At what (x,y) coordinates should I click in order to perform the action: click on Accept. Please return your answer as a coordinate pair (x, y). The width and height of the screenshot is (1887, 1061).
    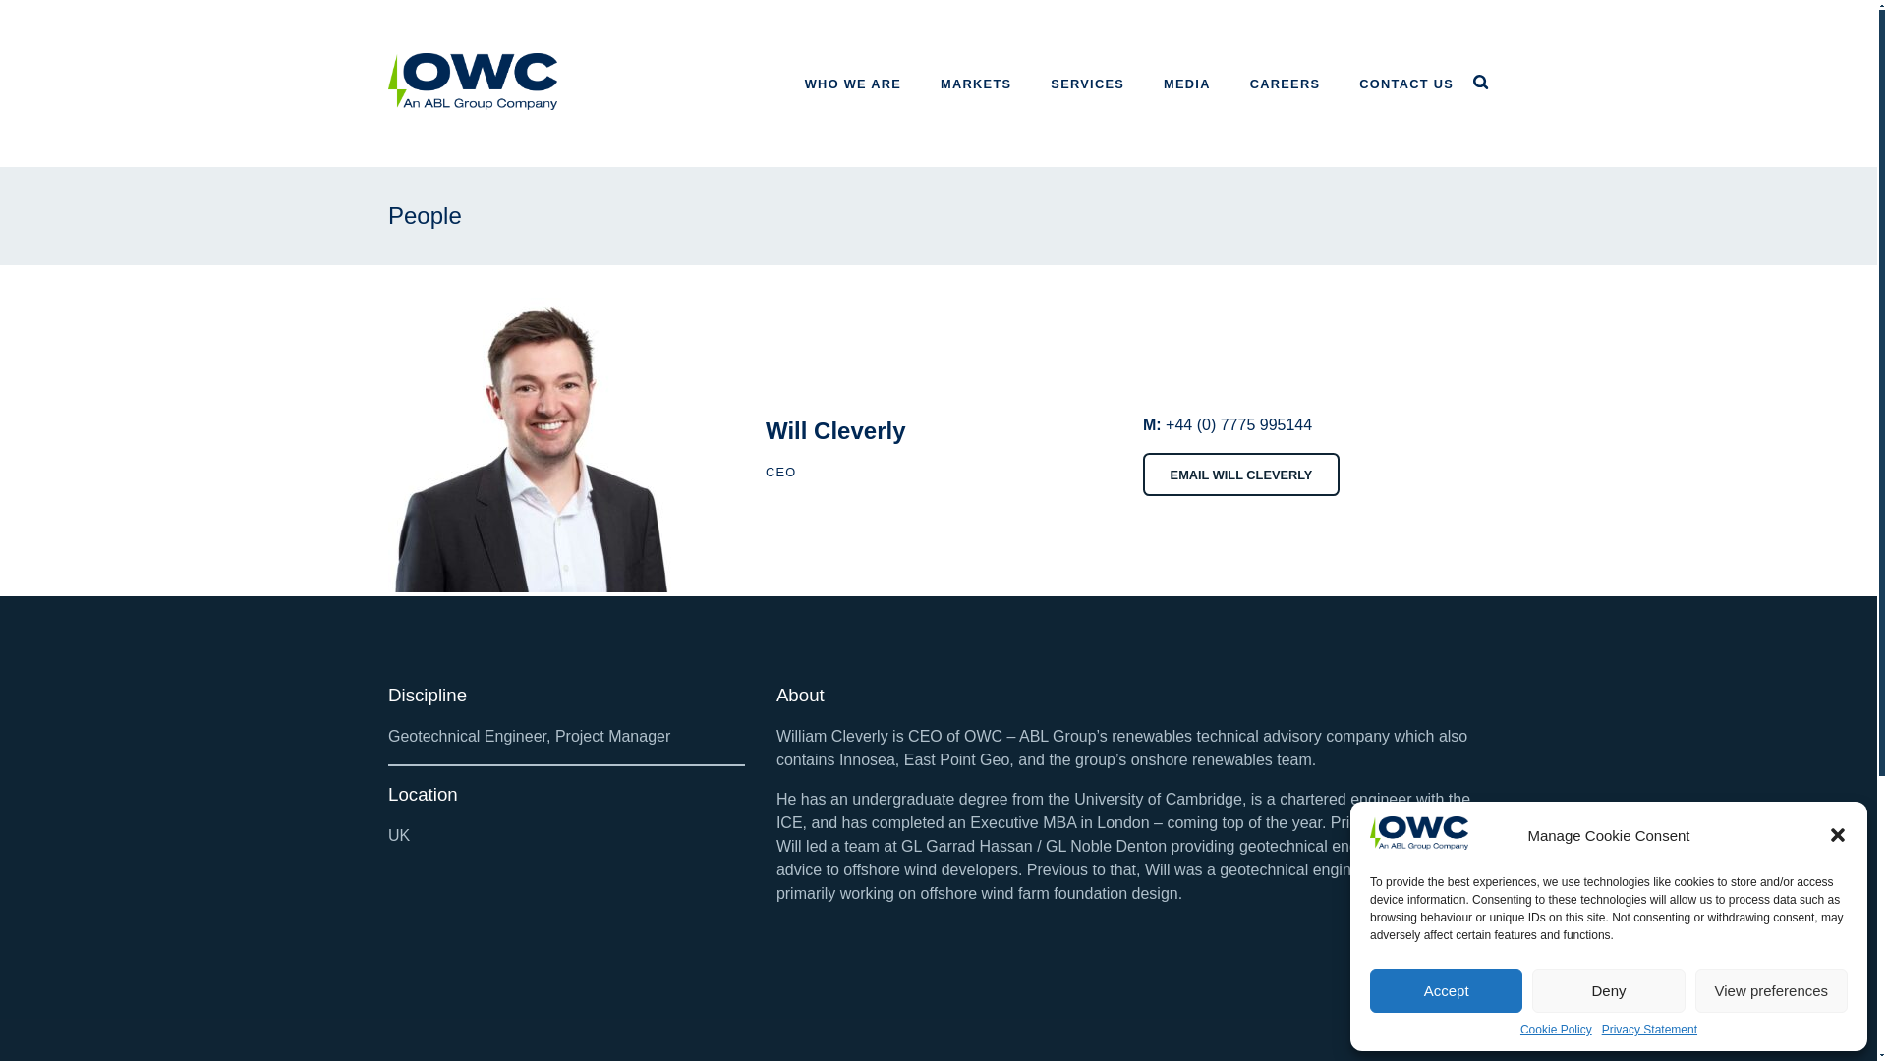
    Looking at the image, I should click on (1446, 990).